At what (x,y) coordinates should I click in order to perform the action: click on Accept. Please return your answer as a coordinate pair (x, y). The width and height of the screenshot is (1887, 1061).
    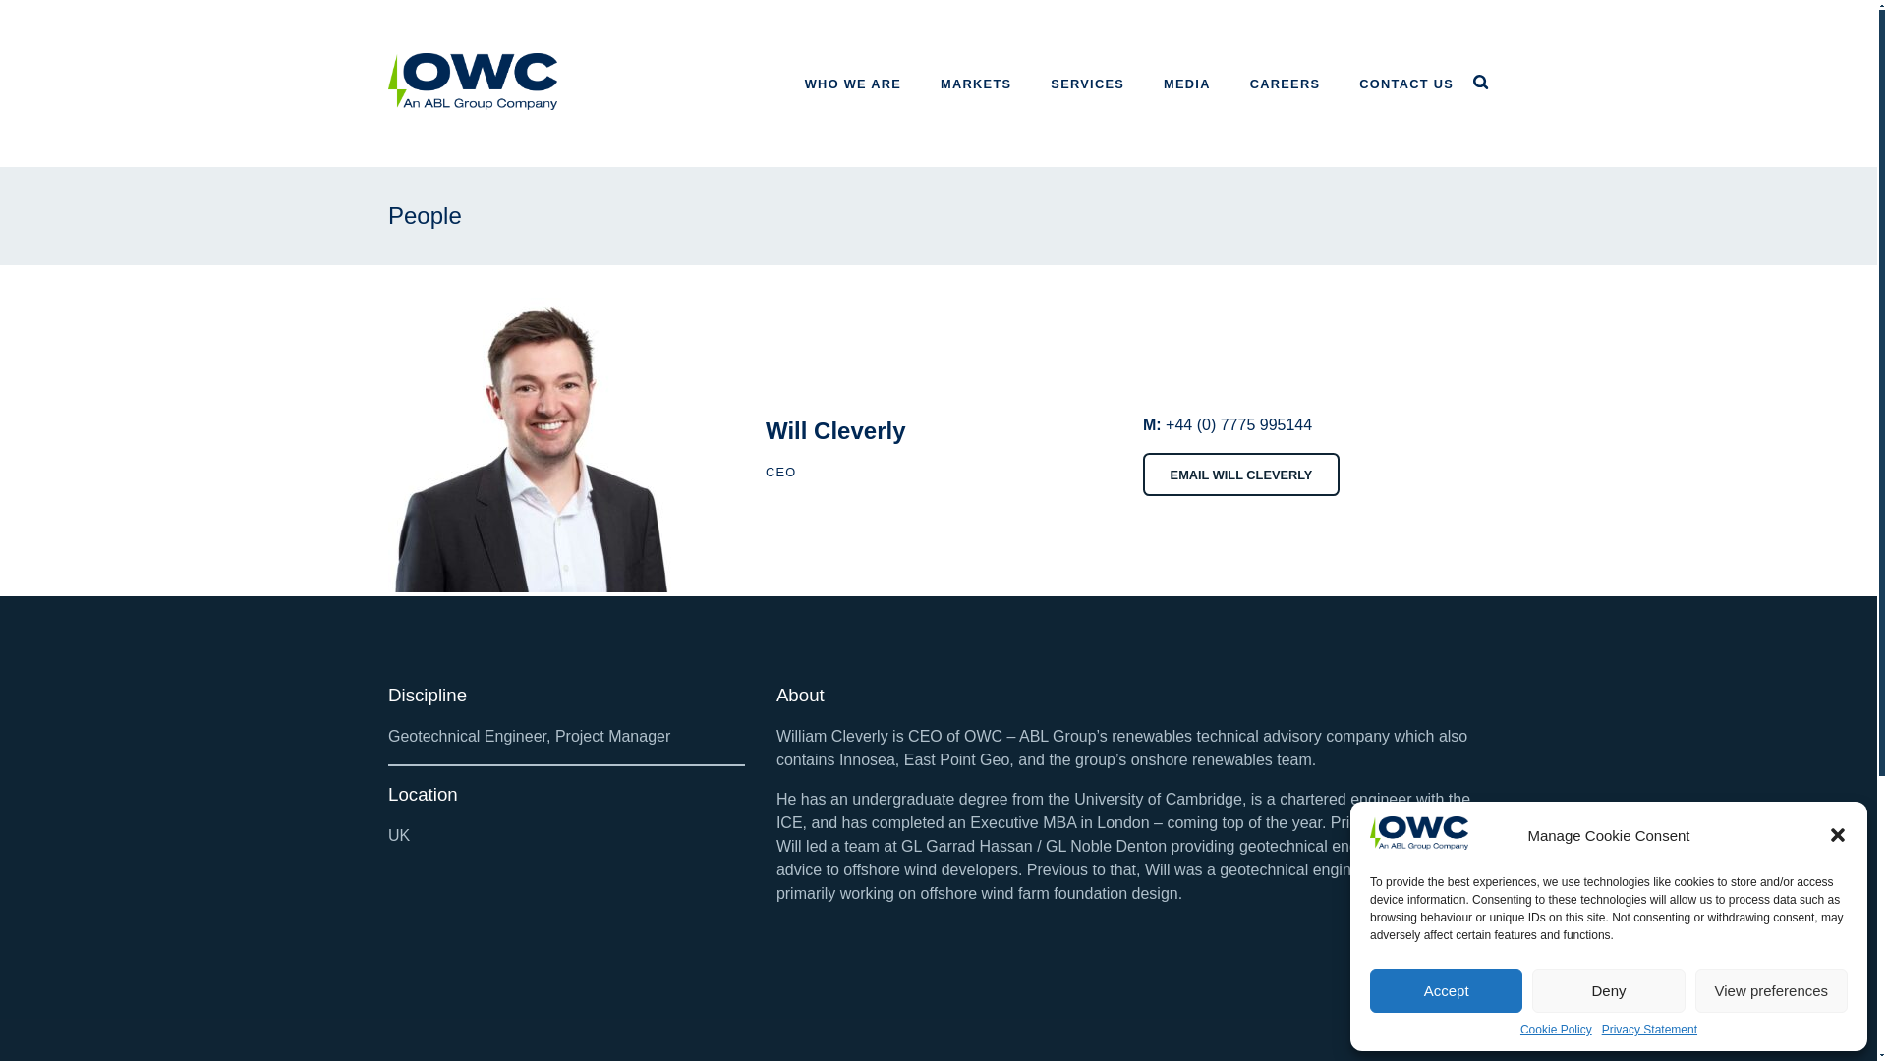
    Looking at the image, I should click on (1446, 990).